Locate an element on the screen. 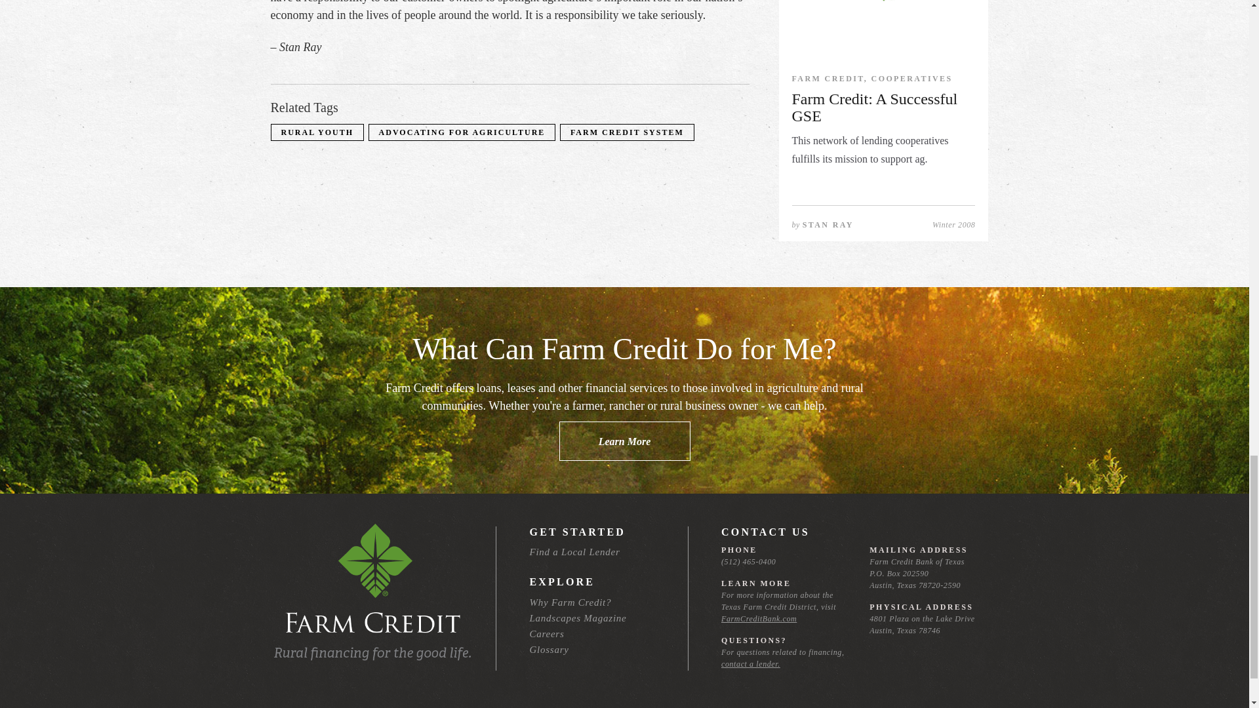  Find a Local Lender is located at coordinates (574, 551).